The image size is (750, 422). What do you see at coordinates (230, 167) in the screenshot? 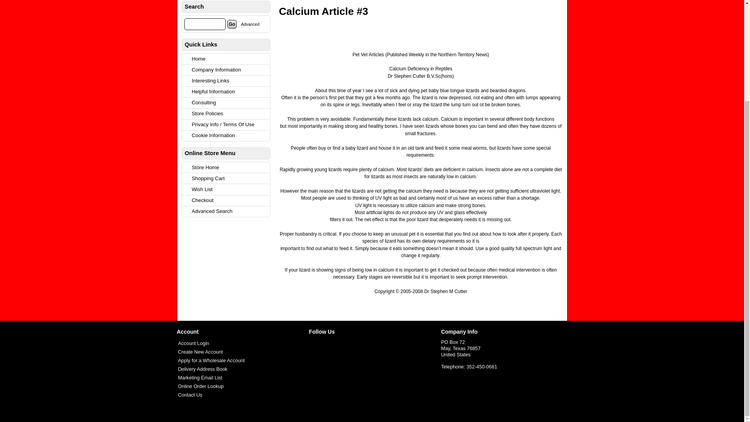
I see `Store Home` at bounding box center [230, 167].